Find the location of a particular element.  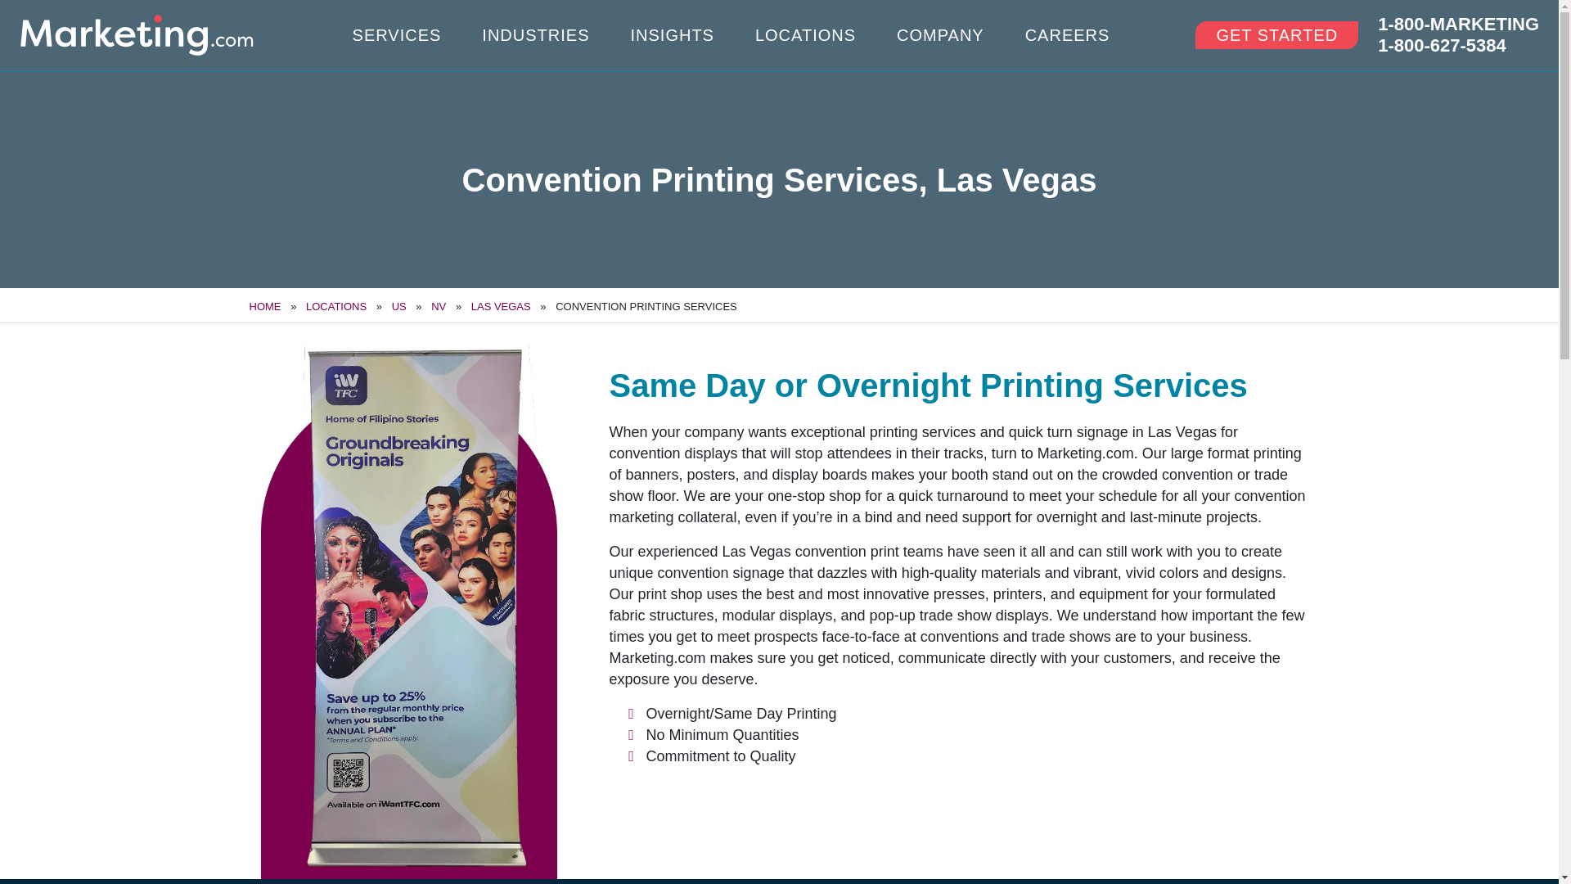

GET STARTED is located at coordinates (1276, 34).